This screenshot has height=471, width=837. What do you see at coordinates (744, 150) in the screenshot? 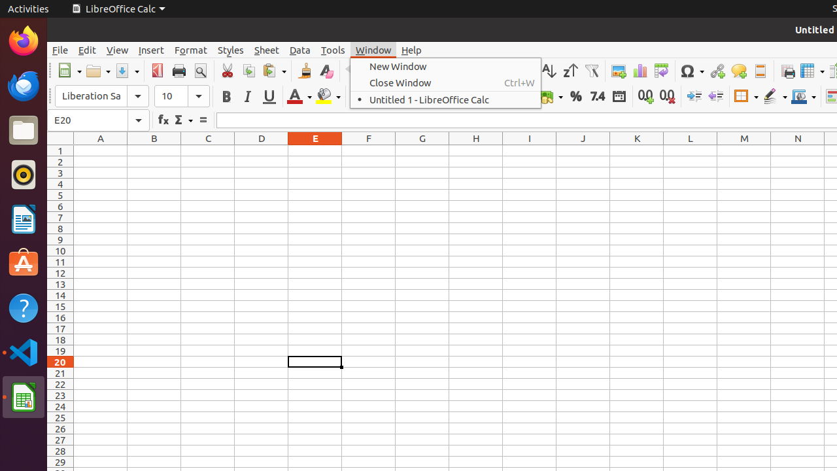
I see `M1` at bounding box center [744, 150].